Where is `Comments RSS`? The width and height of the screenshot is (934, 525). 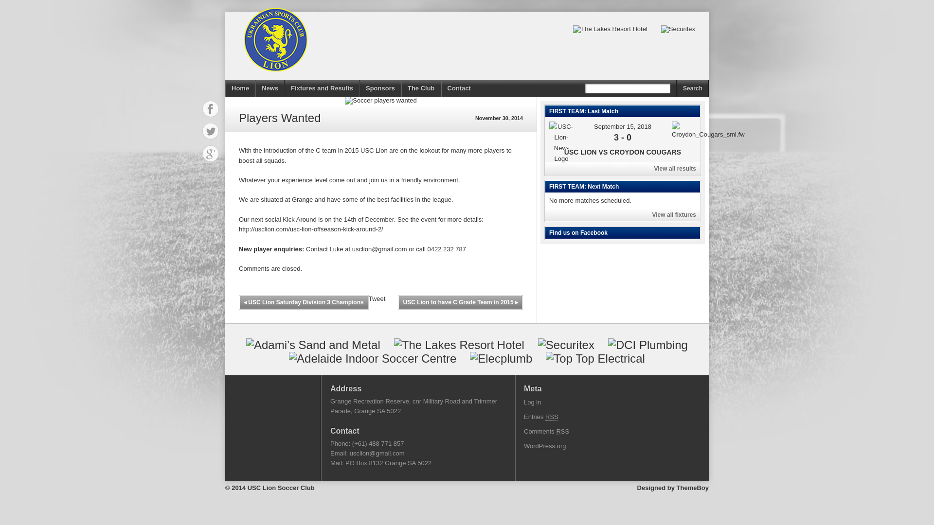 Comments RSS is located at coordinates (546, 432).